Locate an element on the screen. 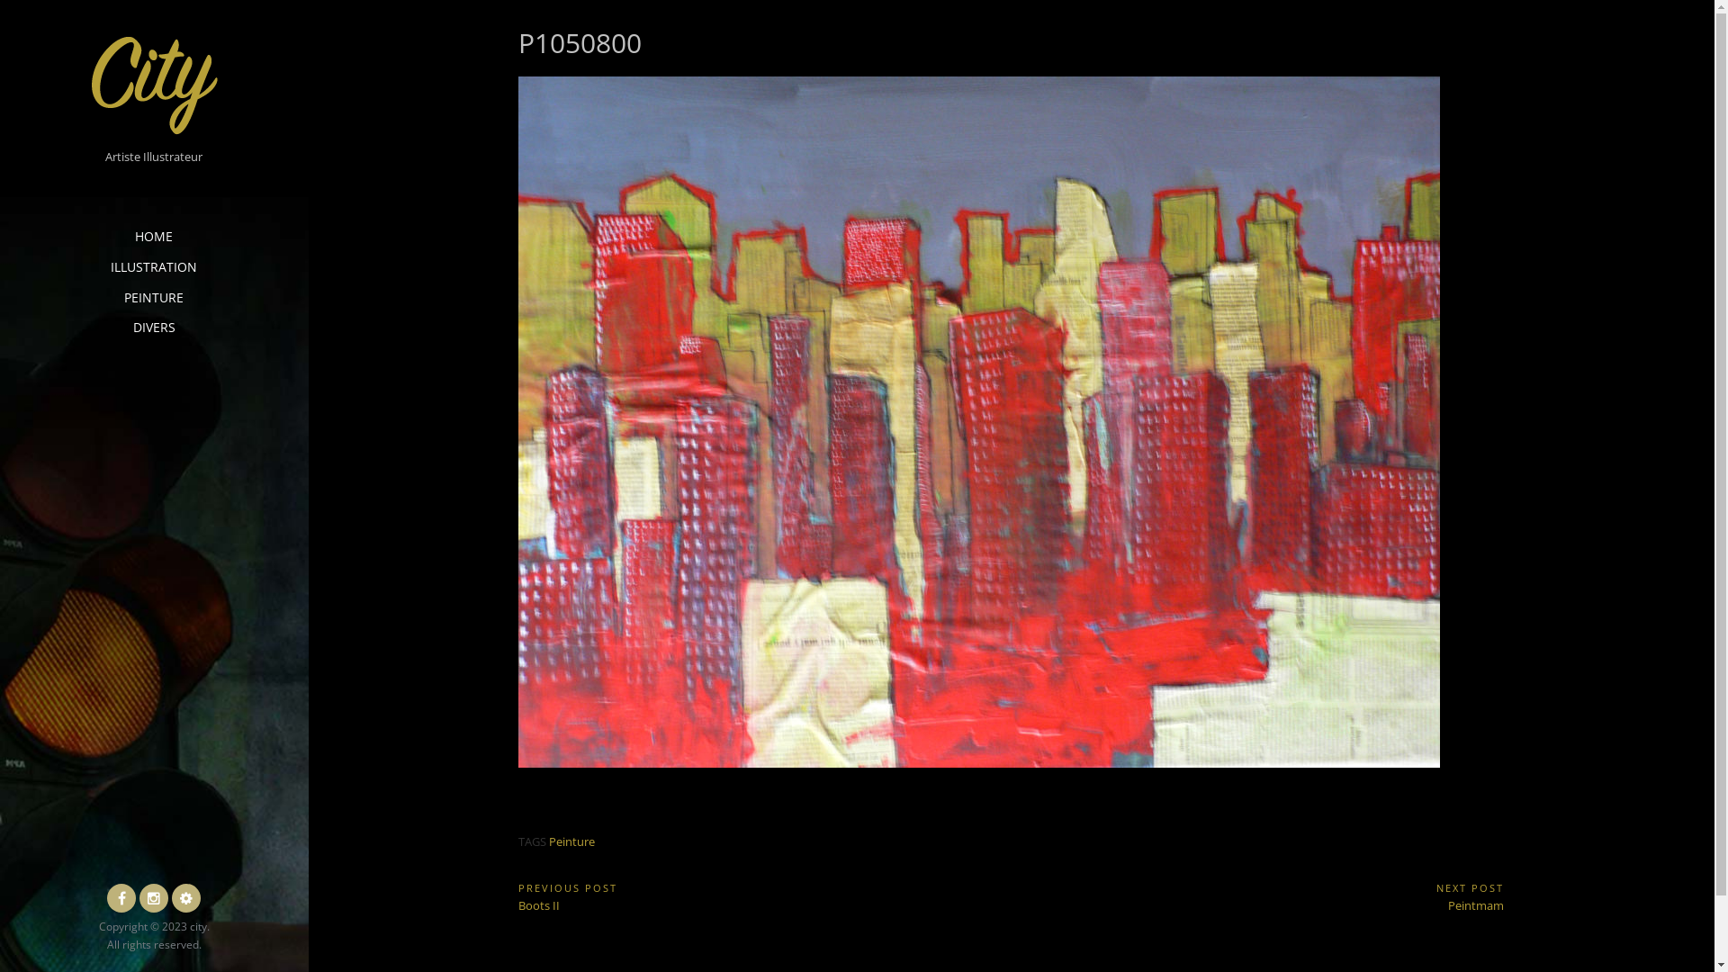 The image size is (1728, 972). ILLUSTRATION is located at coordinates (154, 267).